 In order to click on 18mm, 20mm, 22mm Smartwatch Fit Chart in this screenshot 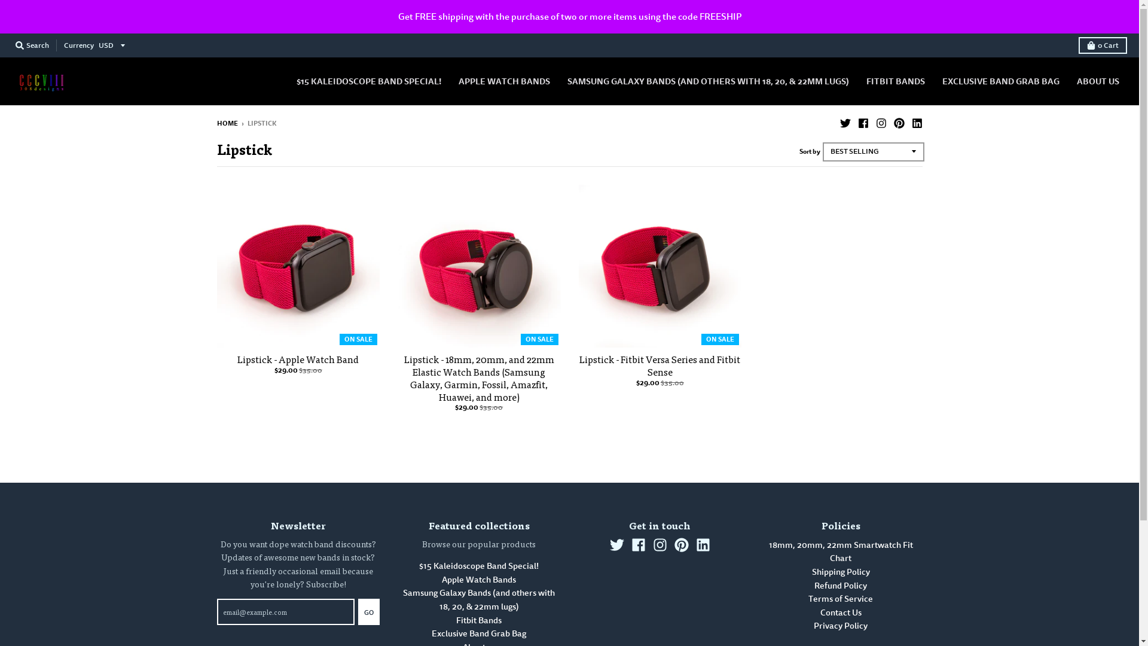, I will do `click(841, 552)`.